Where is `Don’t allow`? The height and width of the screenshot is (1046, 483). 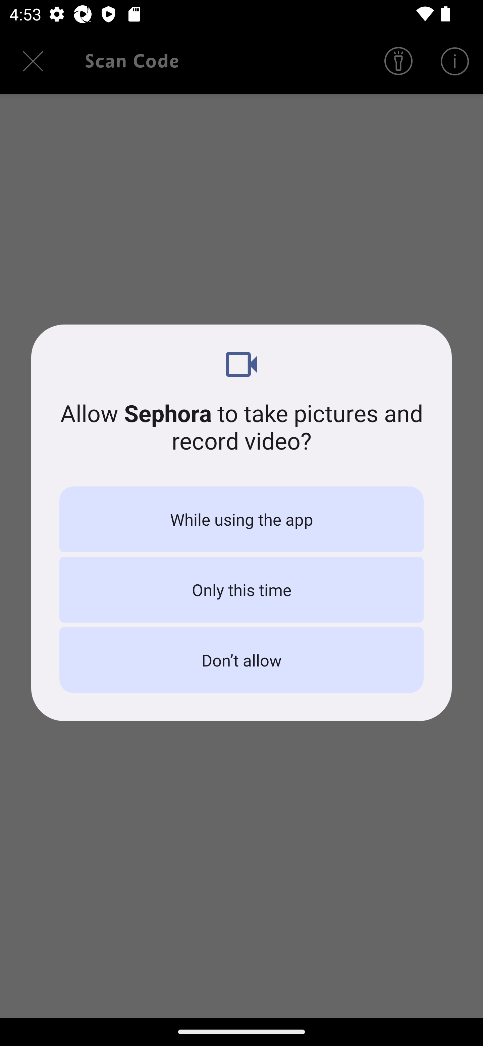 Don’t allow is located at coordinates (241, 660).